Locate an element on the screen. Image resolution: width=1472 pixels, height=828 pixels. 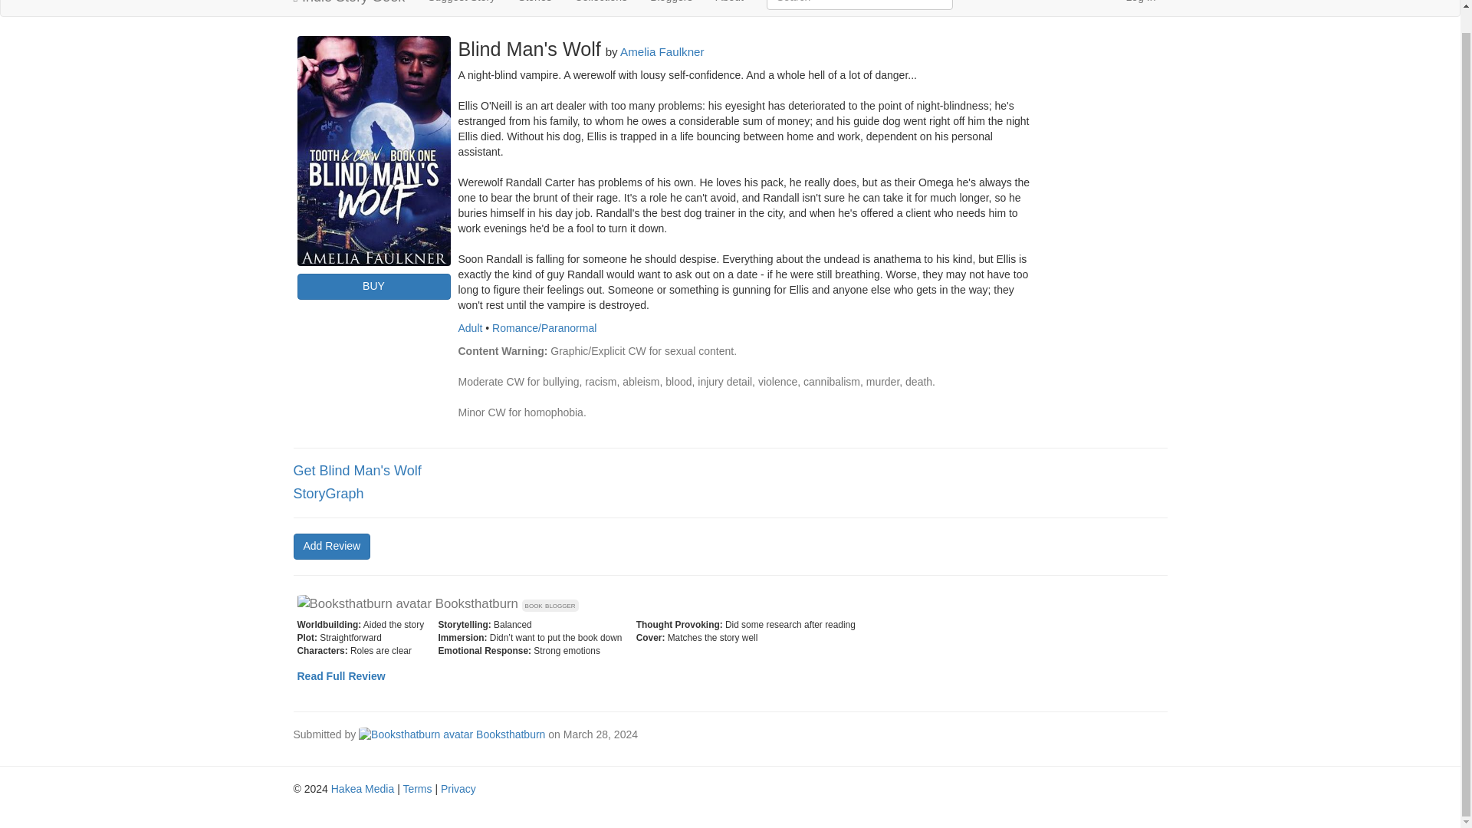
Add Review is located at coordinates (331, 546).